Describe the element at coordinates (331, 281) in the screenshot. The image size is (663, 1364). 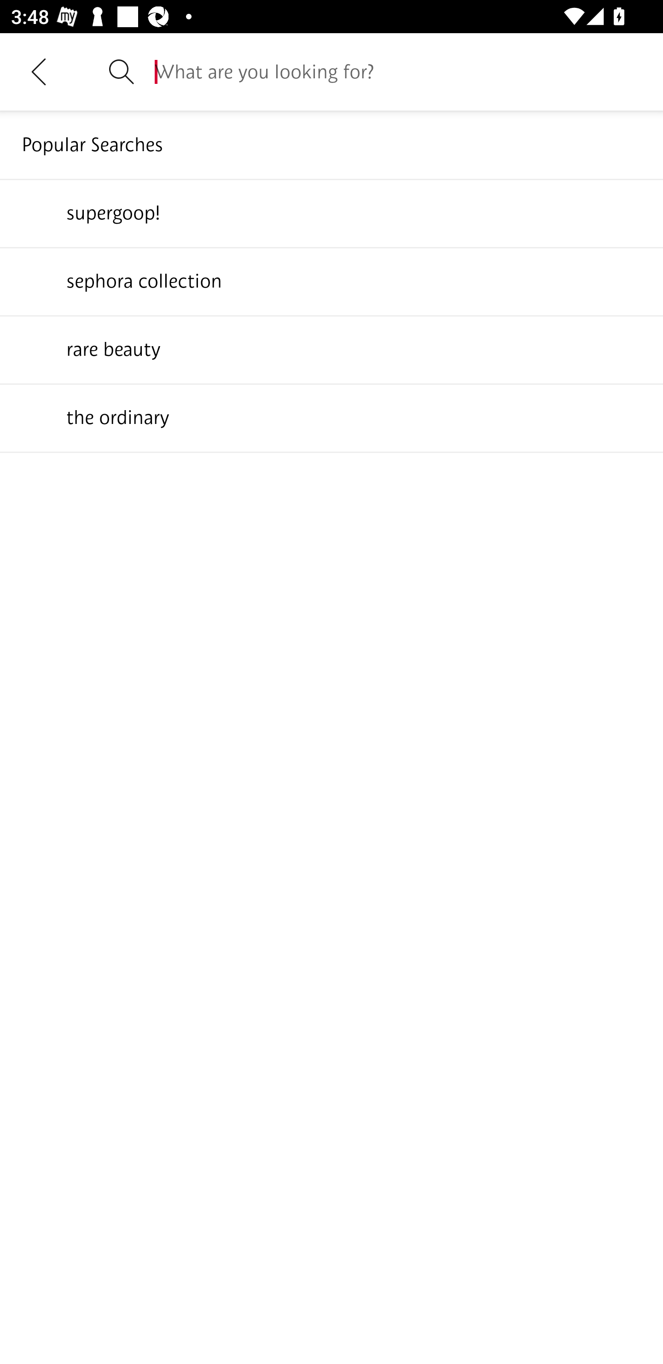
I see `sephora collection` at that location.